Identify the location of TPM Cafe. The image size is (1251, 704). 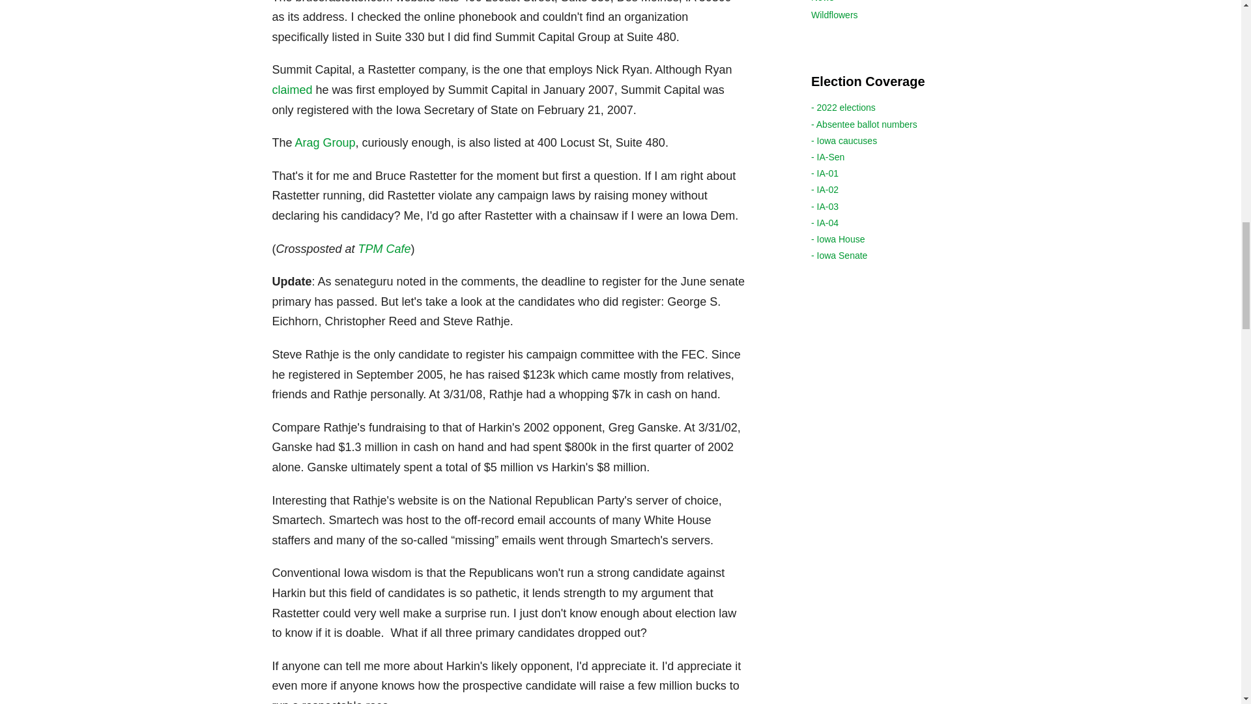
(384, 249).